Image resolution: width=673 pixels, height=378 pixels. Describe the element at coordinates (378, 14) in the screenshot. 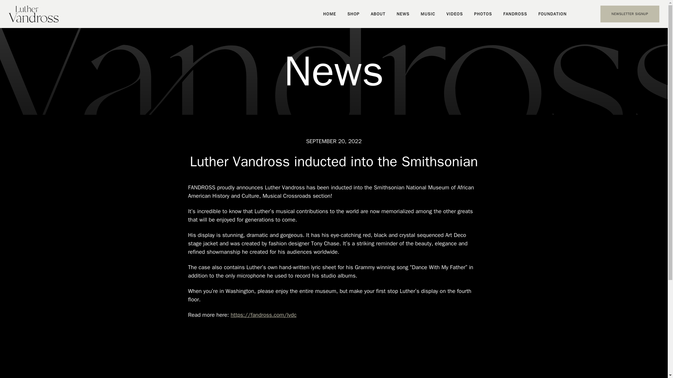

I see `ABOUT` at that location.